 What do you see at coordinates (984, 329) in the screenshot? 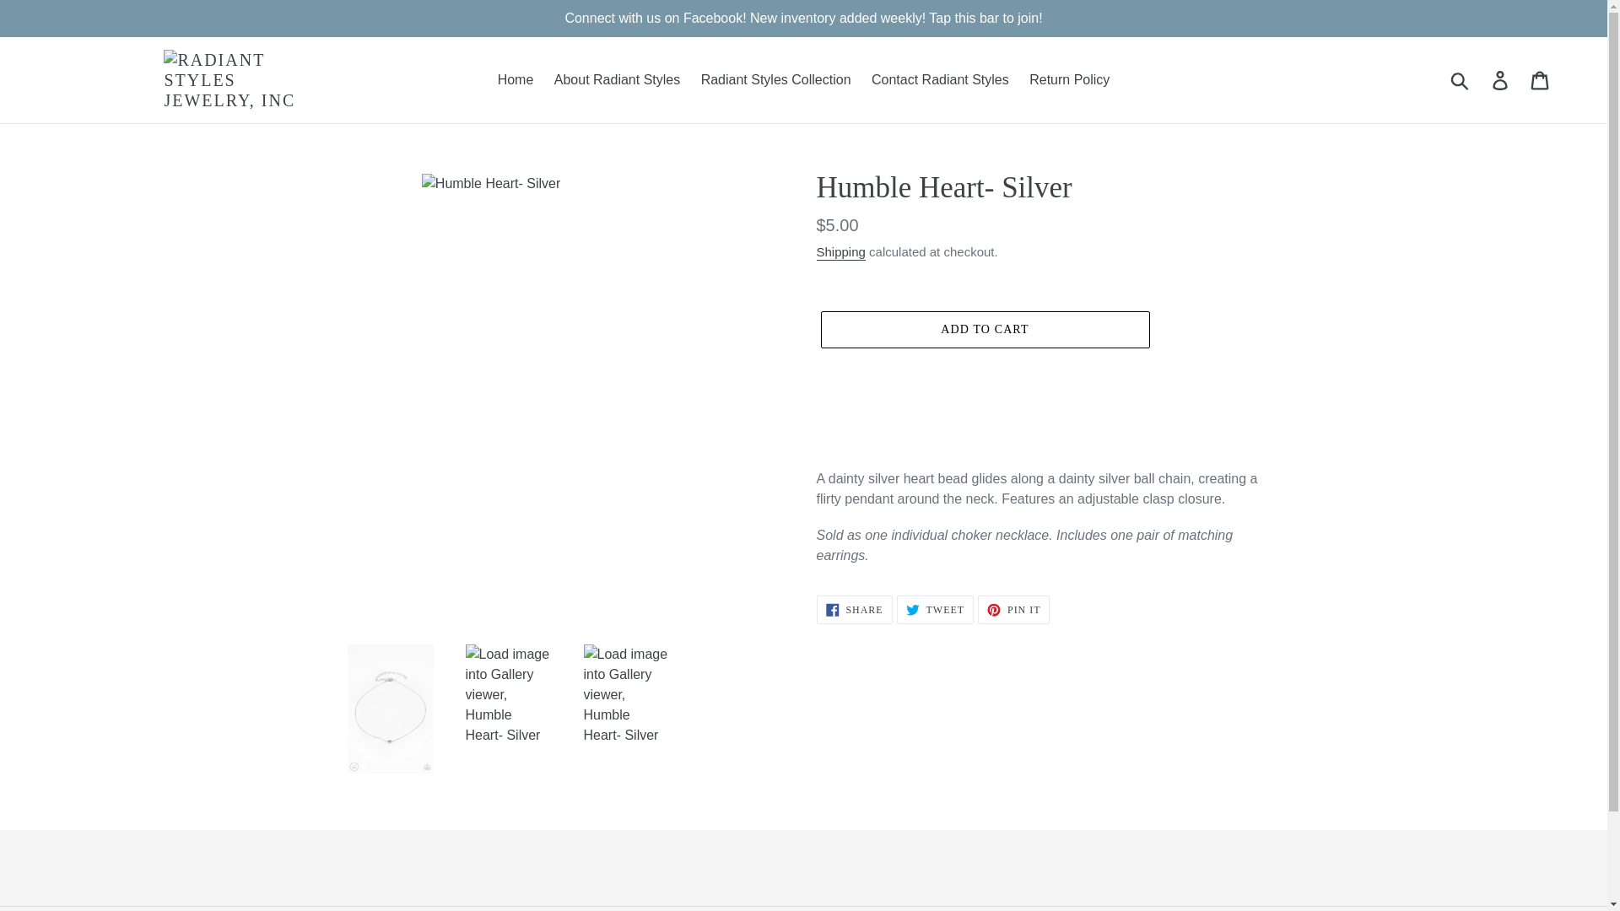
I see `ADD TO CART` at bounding box center [984, 329].